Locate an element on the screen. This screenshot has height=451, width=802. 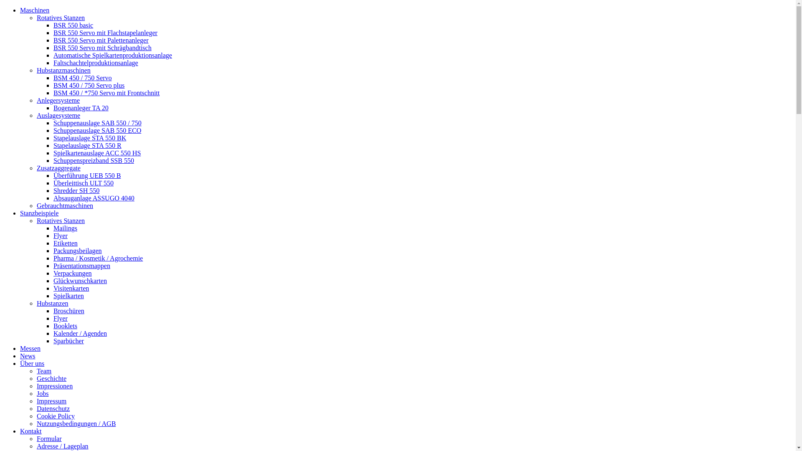
Rotatives Stanzen is located at coordinates (61, 18).